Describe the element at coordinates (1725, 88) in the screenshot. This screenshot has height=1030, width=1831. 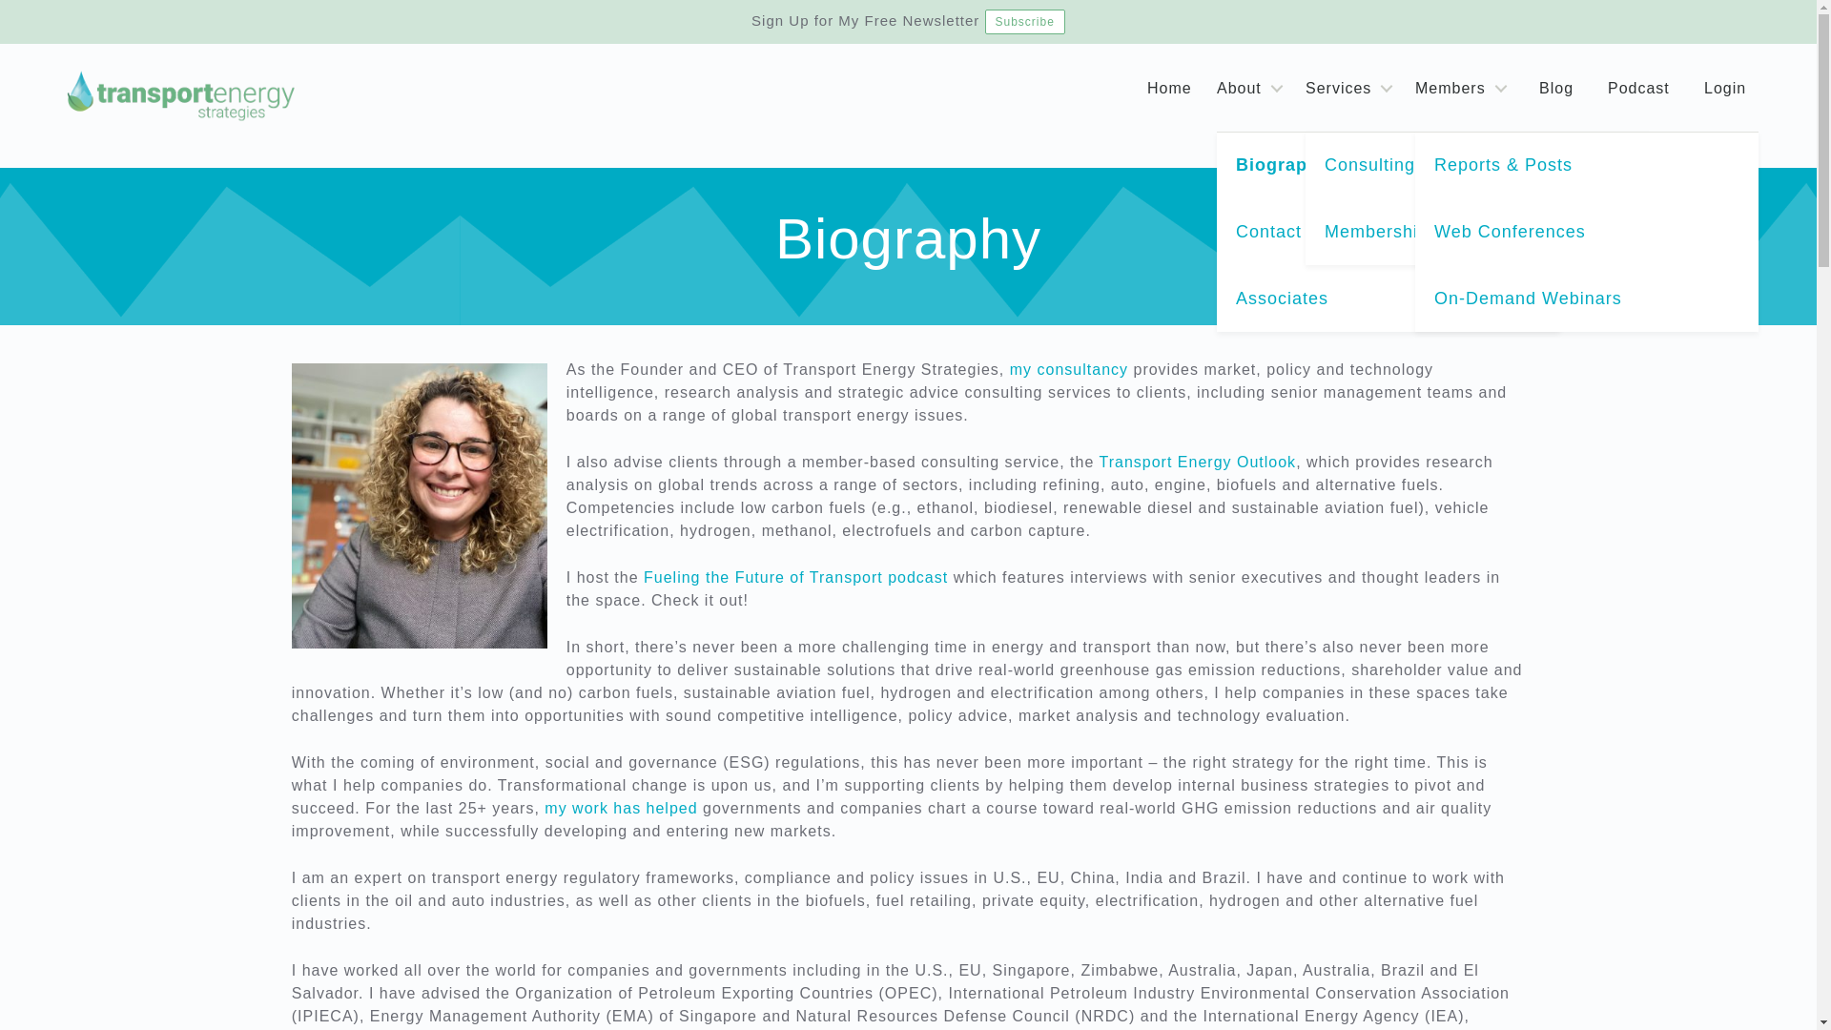
I see `Login` at that location.